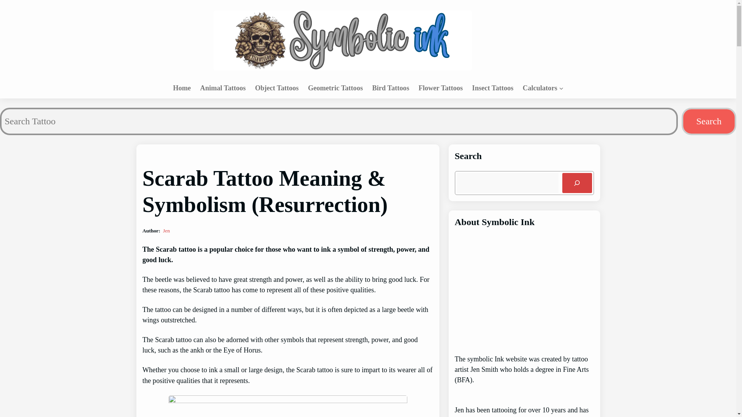  What do you see at coordinates (335, 88) in the screenshot?
I see `Geometric Tattoos` at bounding box center [335, 88].